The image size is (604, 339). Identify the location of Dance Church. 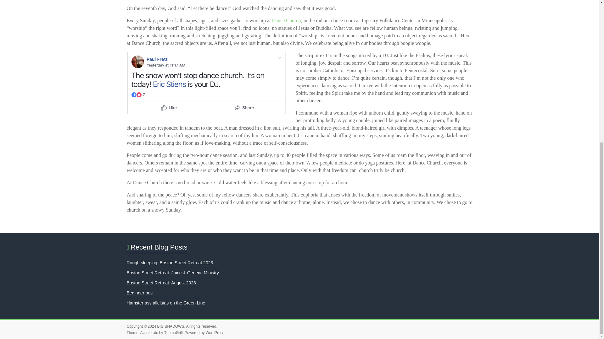
(286, 21).